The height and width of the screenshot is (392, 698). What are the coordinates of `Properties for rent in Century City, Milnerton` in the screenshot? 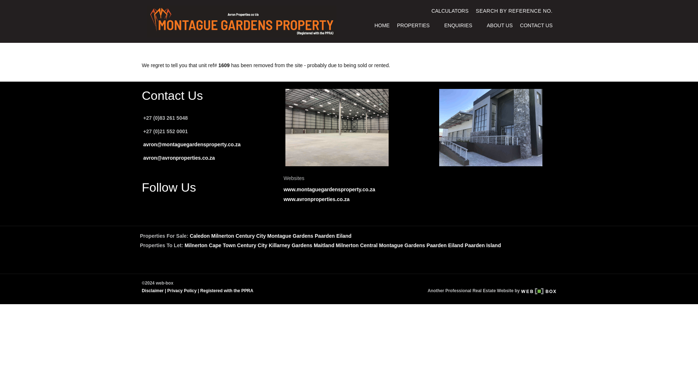 It's located at (252, 245).